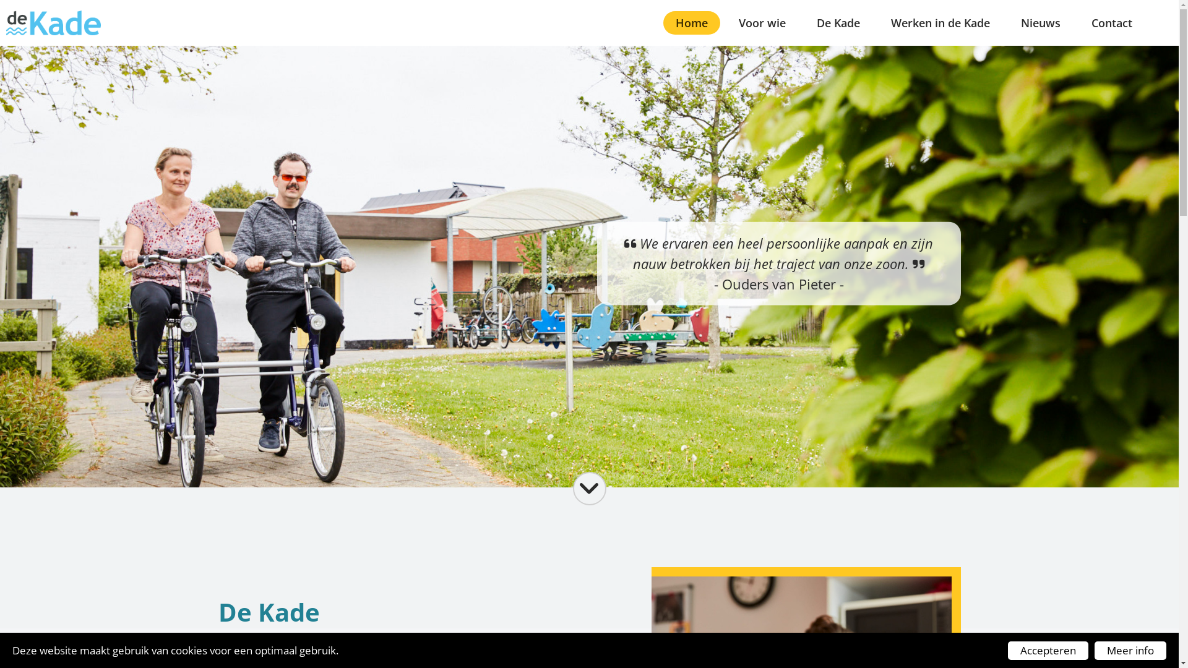  I want to click on Meer info, so click(1130, 651).